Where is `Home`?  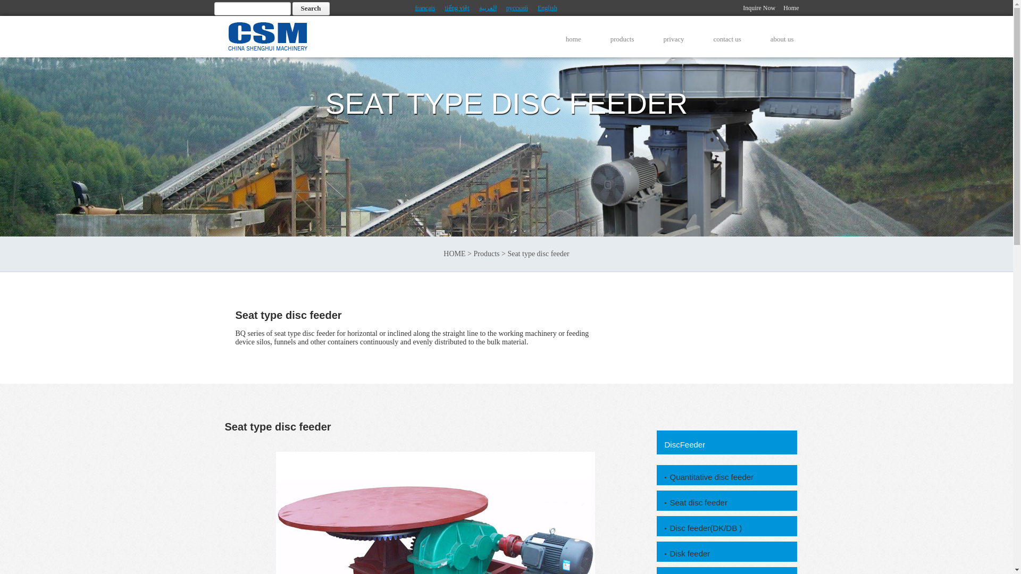
Home is located at coordinates (790, 8).